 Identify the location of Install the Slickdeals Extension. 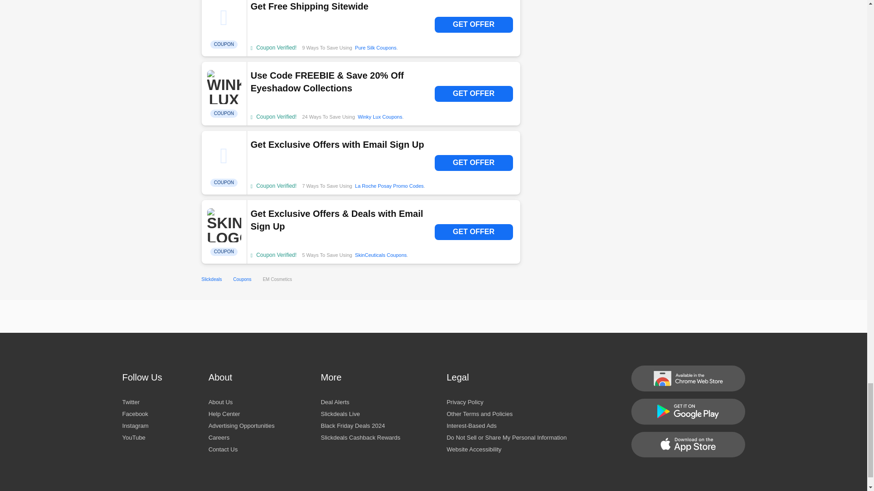
(687, 378).